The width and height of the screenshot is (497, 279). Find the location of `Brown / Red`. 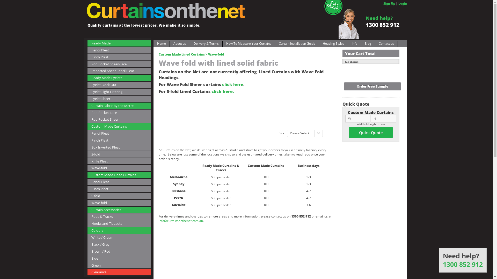

Brown / Red is located at coordinates (119, 252).